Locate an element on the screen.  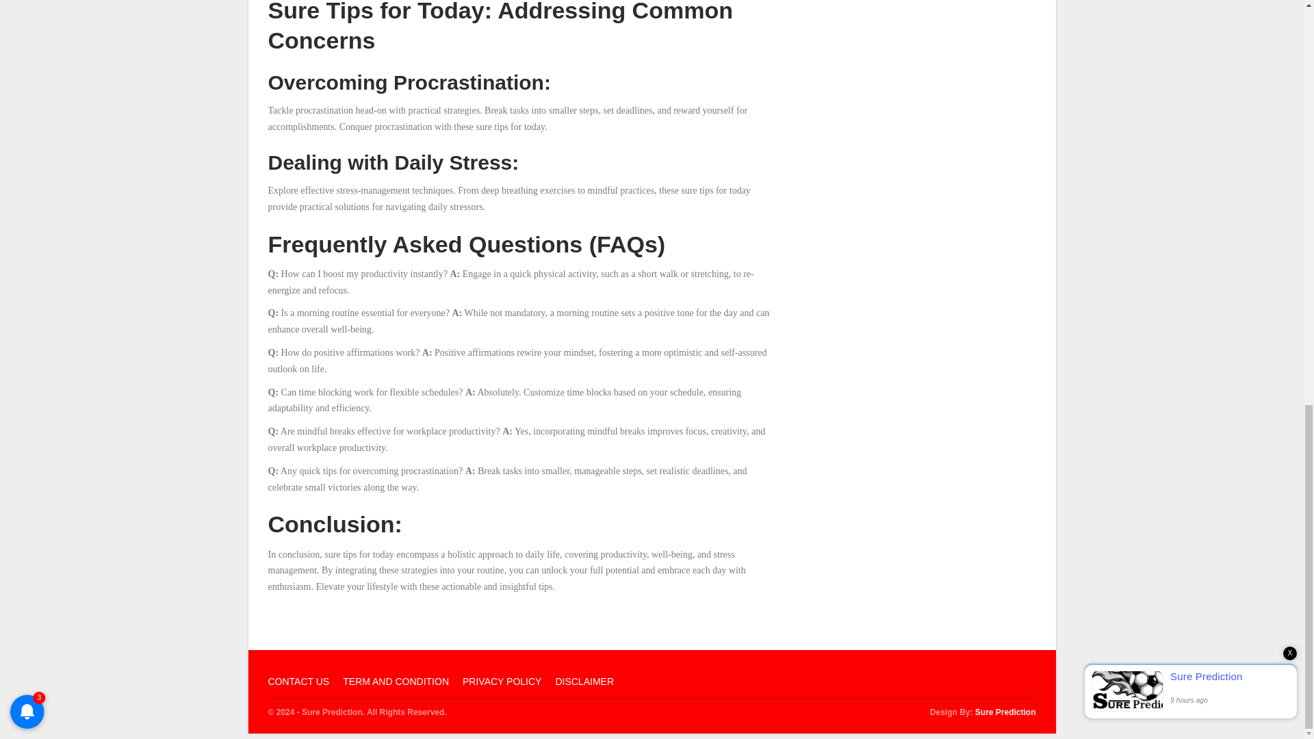
PRIVACY POLICY is located at coordinates (502, 682).